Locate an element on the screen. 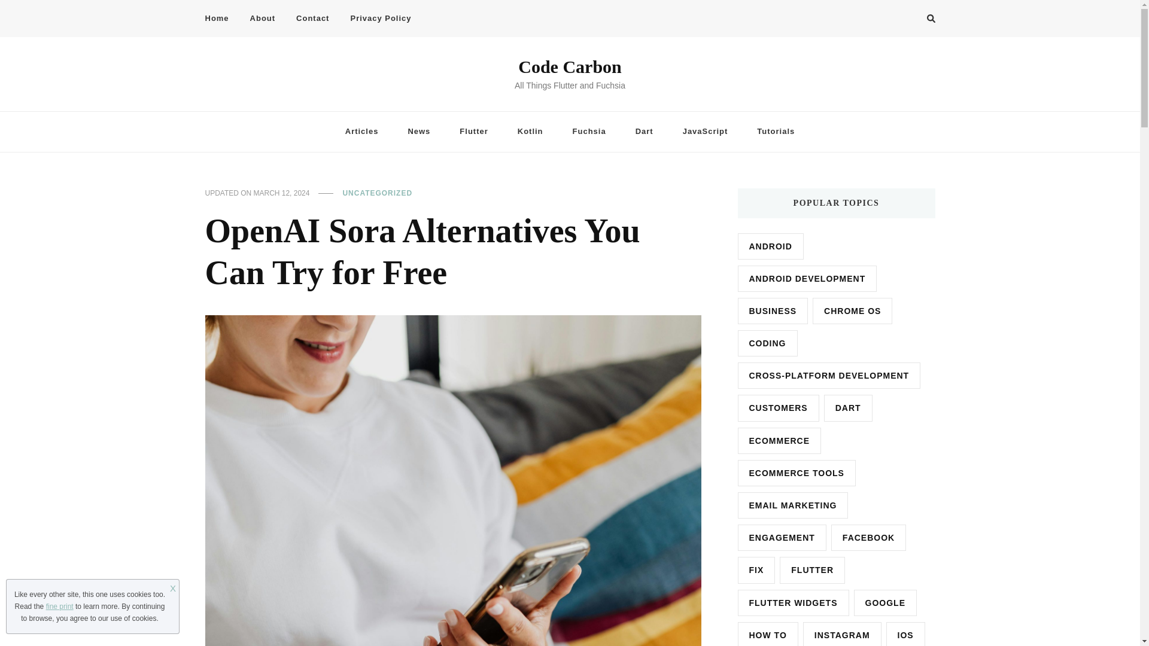 This screenshot has width=1149, height=646. MARCH 12, 2024 is located at coordinates (282, 194).